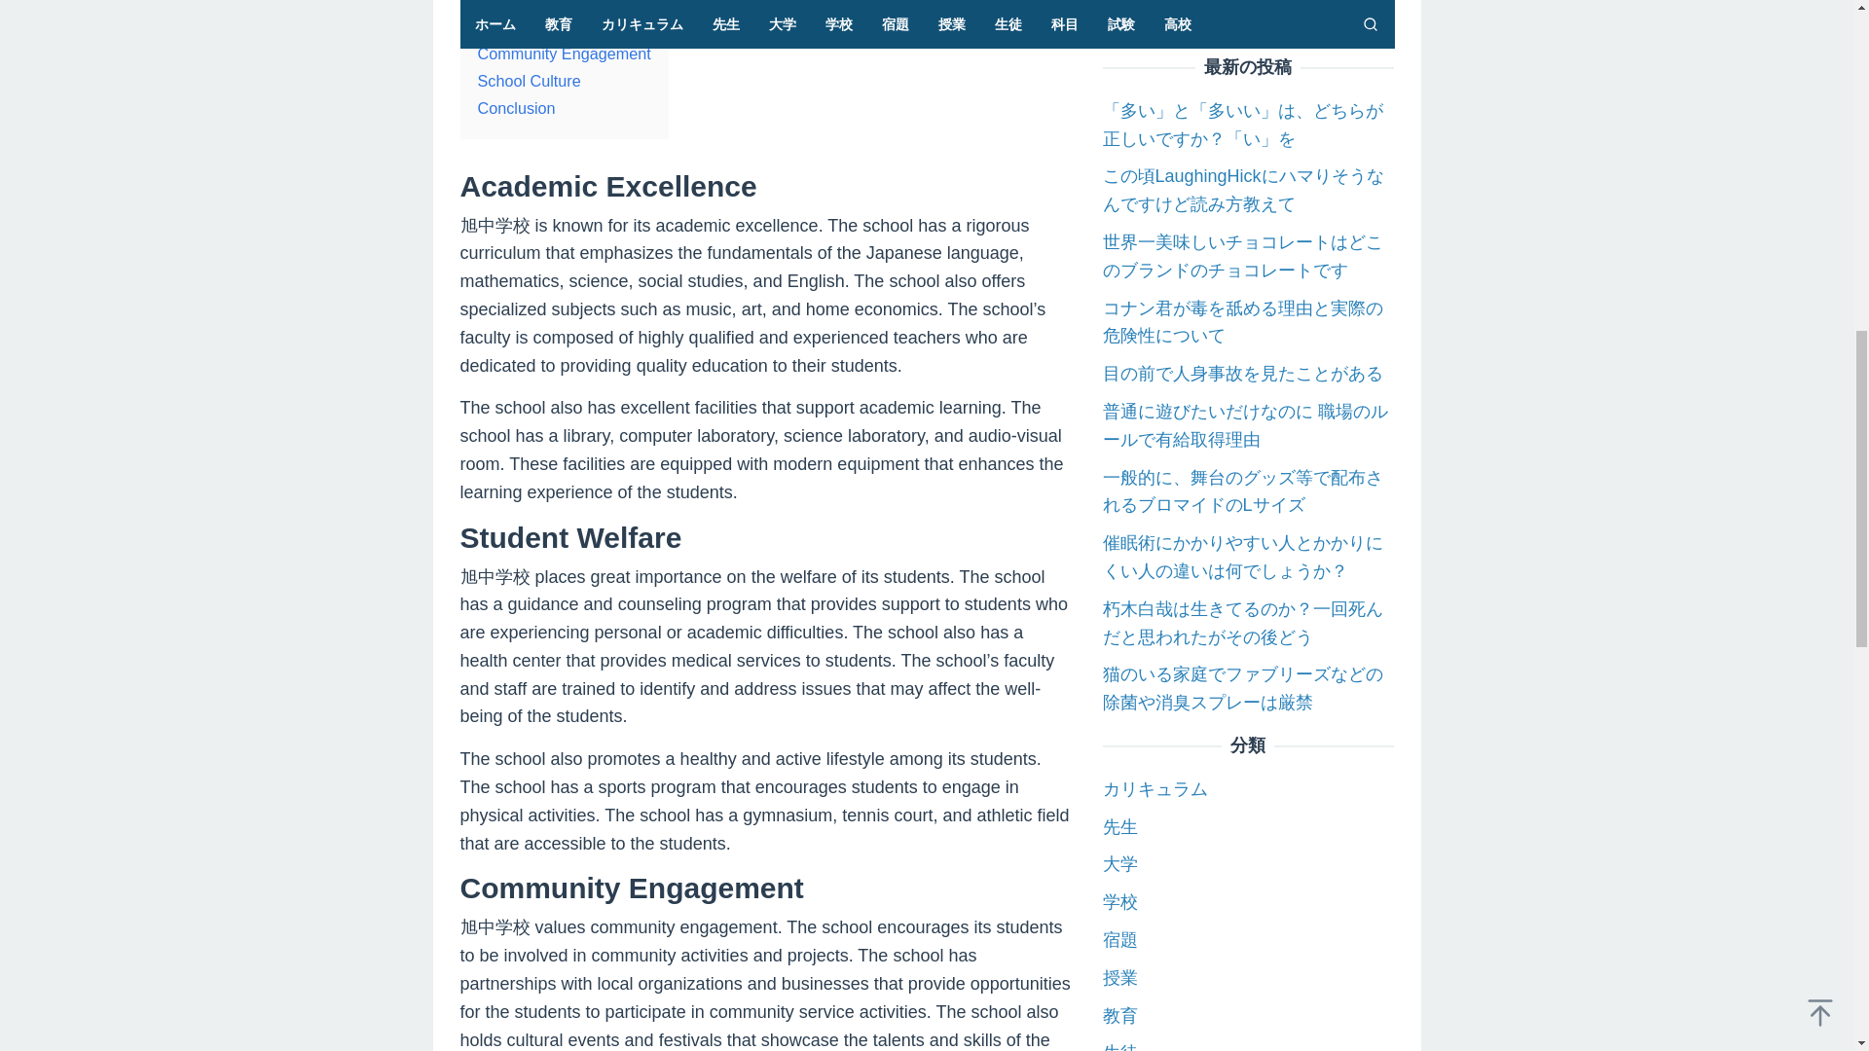 Image resolution: width=1869 pixels, height=1051 pixels. Describe the element at coordinates (551, 4) in the screenshot. I see `Academic Excellence` at that location.